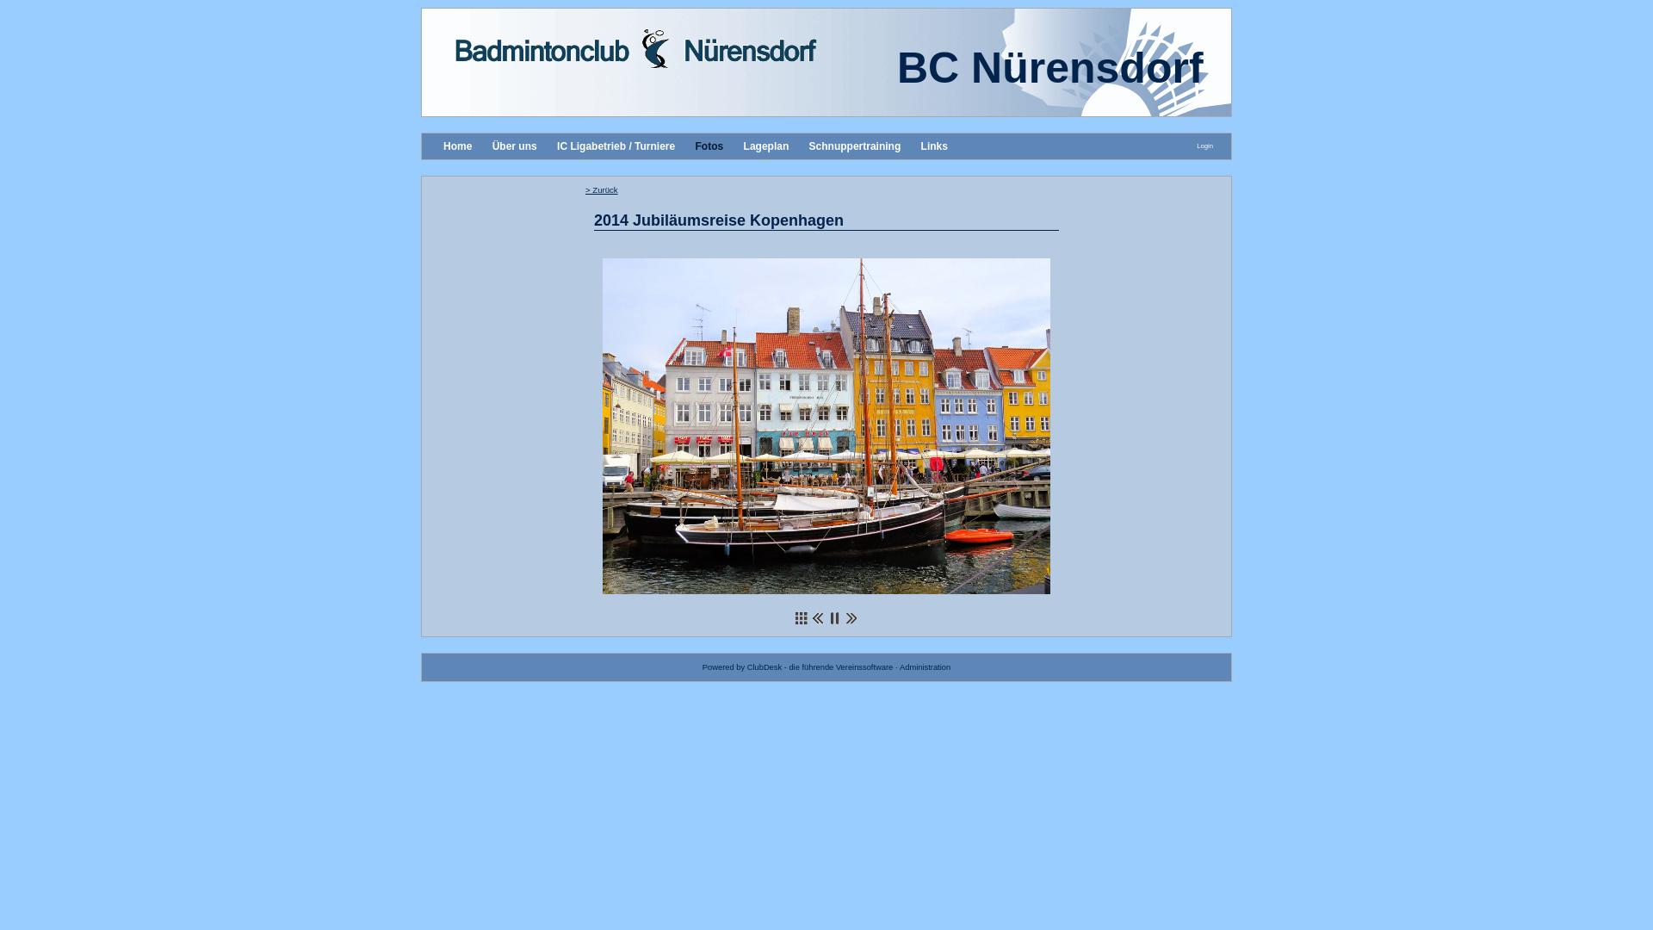 This screenshot has height=930, width=1653. Describe the element at coordinates (856, 146) in the screenshot. I see `Schnuppertraining` at that location.